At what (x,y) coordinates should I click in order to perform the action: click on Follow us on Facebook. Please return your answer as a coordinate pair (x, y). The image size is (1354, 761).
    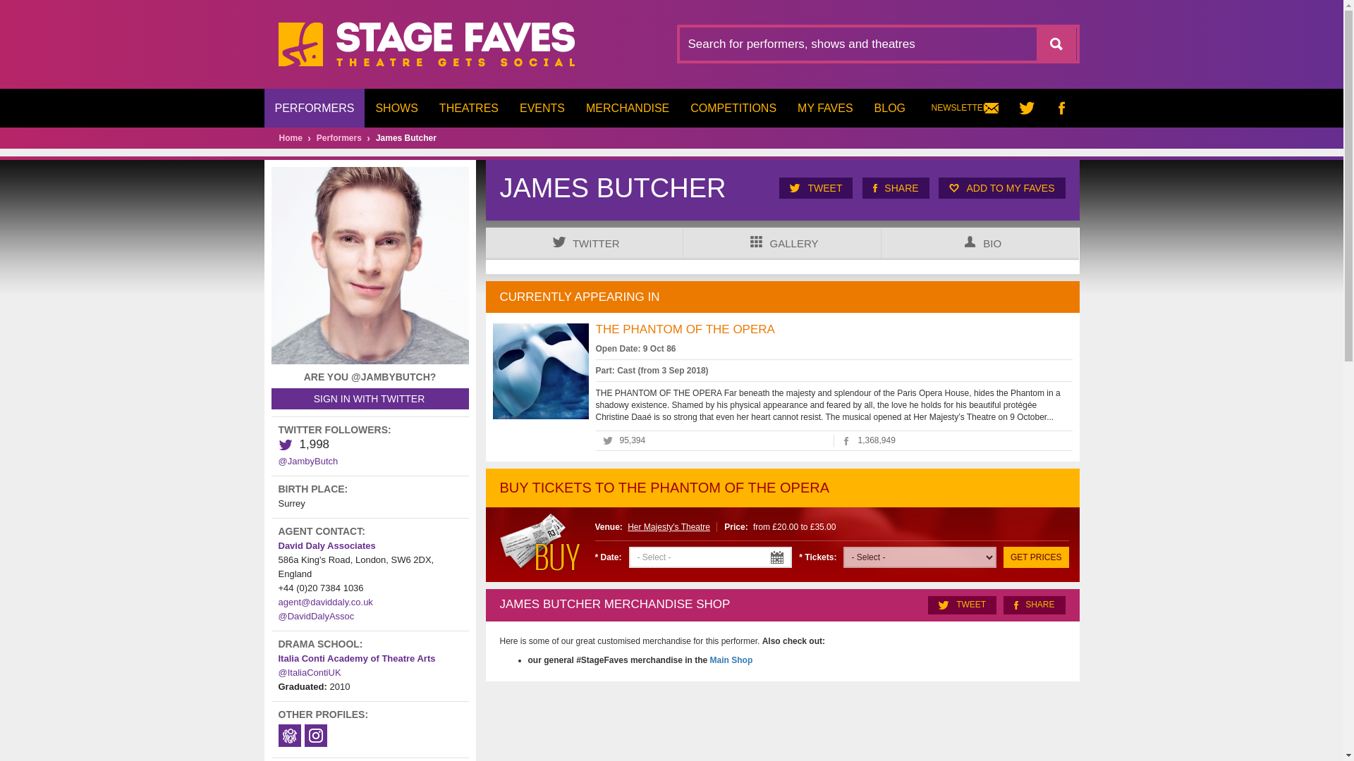
    Looking at the image, I should click on (1061, 109).